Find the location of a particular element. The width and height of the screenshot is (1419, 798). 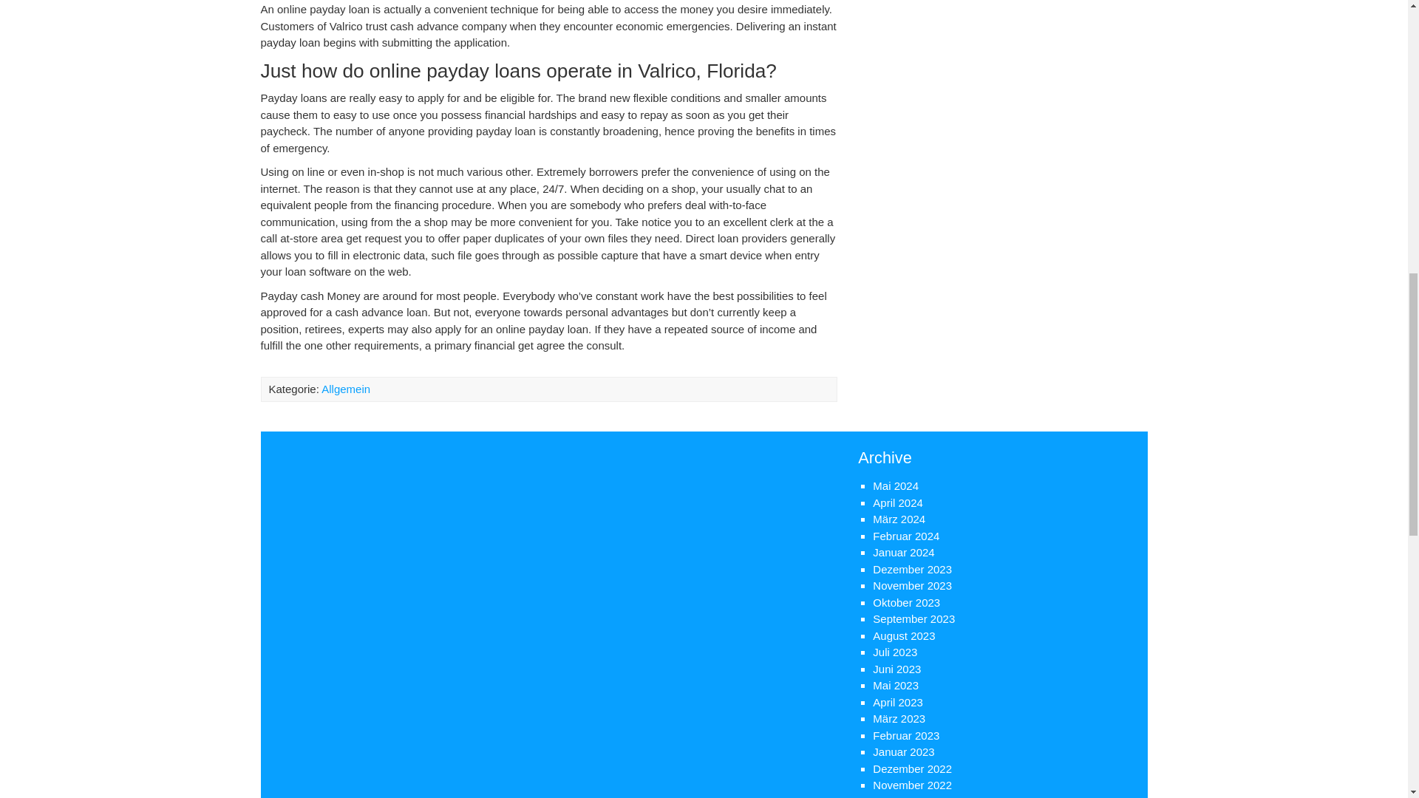

Oktober 2023 is located at coordinates (906, 601).